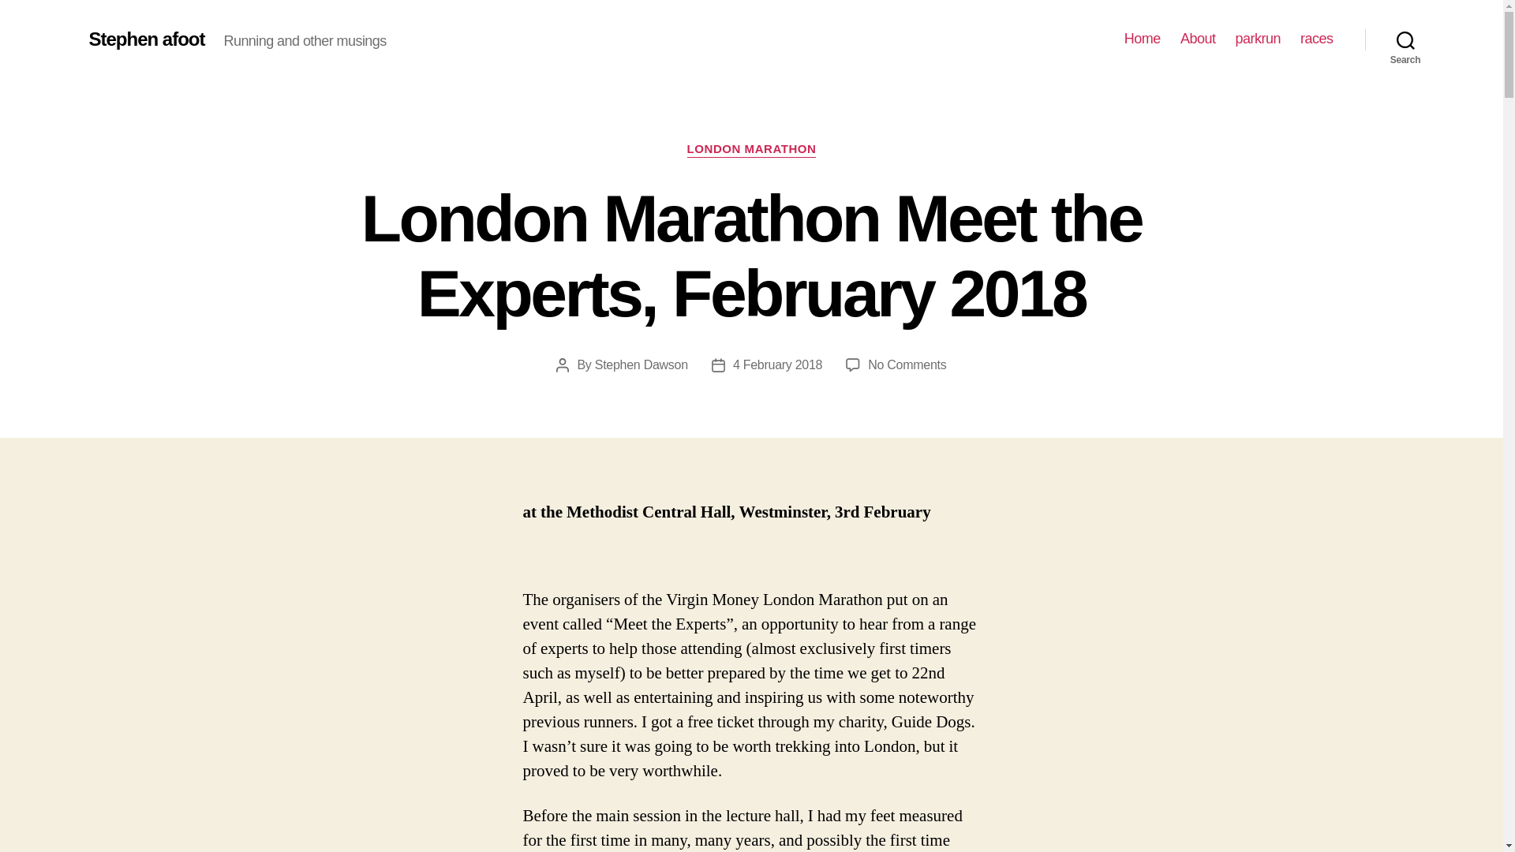 The width and height of the screenshot is (1515, 852). I want to click on LONDON MARATHON, so click(751, 150).